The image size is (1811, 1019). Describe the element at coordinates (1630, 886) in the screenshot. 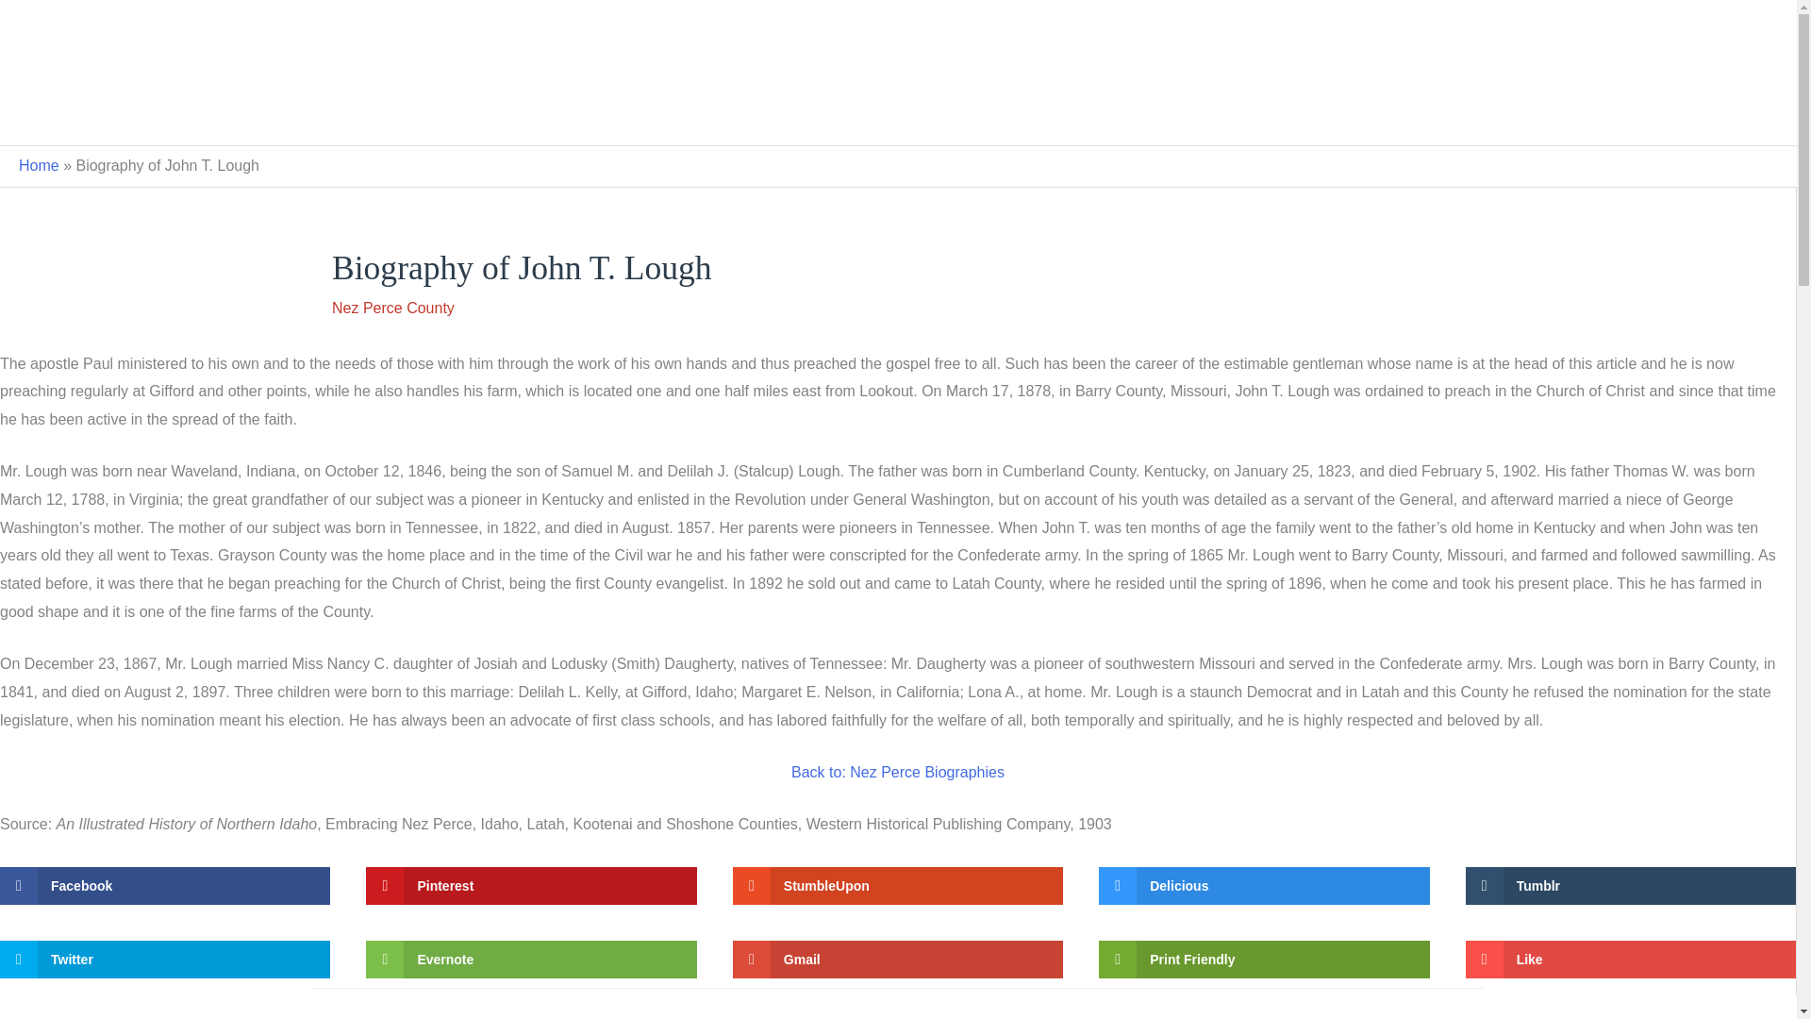

I see `Tumblr` at that location.